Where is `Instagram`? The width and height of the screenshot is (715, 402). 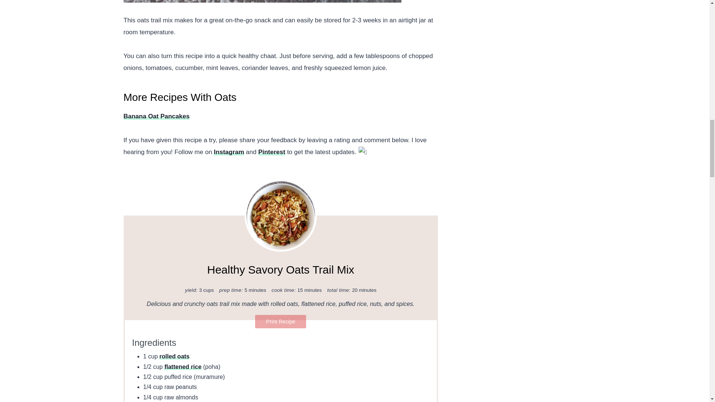 Instagram is located at coordinates (229, 152).